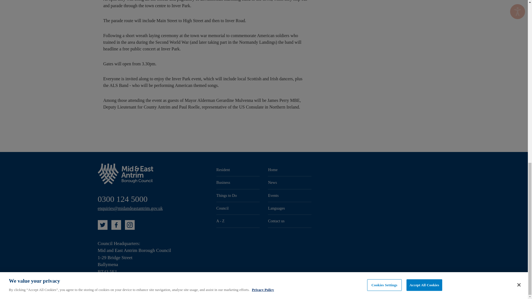 This screenshot has height=299, width=532. Describe the element at coordinates (238, 221) in the screenshot. I see `A - Z` at that location.